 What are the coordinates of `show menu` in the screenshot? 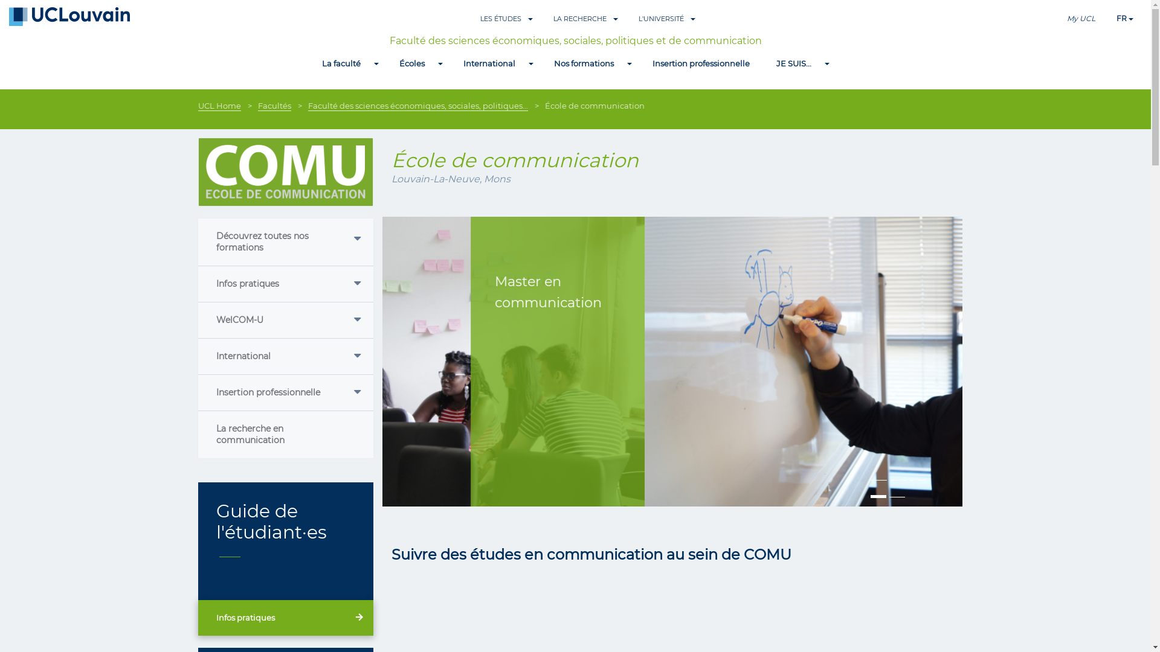 It's located at (376, 63).